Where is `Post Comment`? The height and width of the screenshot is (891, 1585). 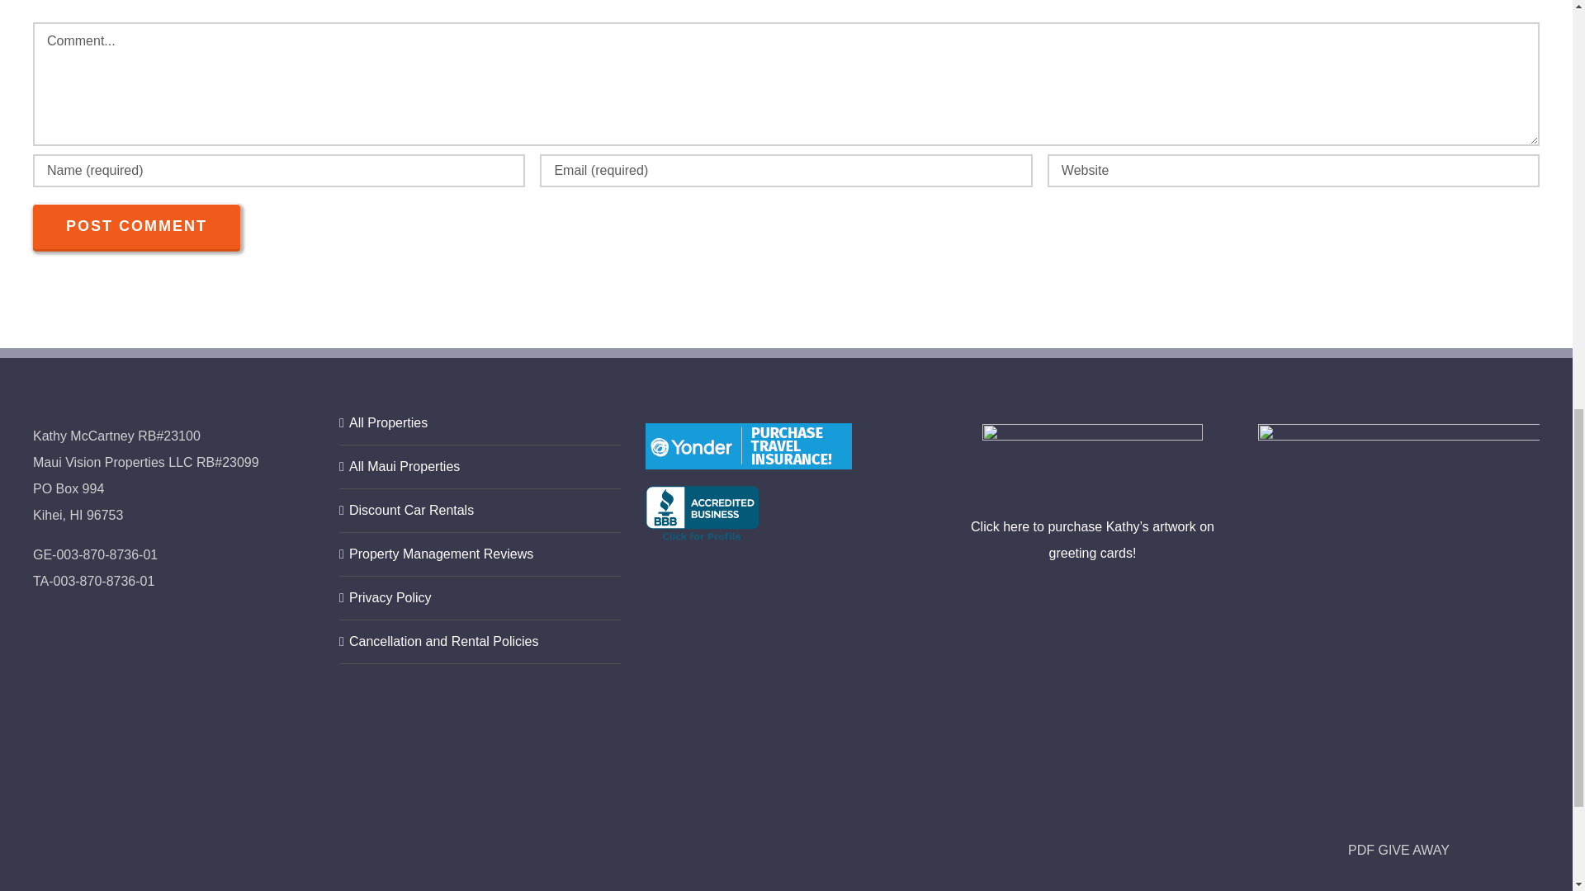
Post Comment is located at coordinates (137, 226).